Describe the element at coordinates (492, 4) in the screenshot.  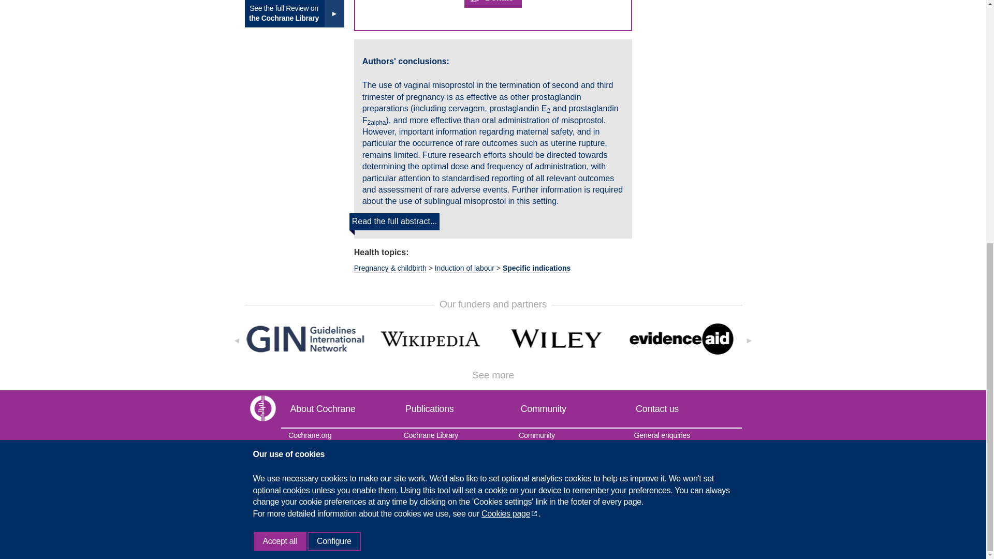
I see `Donate` at that location.